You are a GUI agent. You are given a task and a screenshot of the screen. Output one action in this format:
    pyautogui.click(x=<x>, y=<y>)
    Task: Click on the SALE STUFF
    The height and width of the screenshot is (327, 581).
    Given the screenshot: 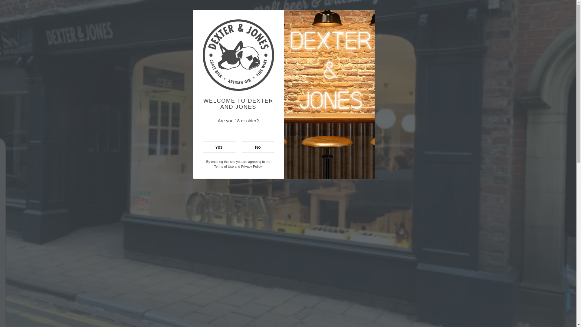 What is the action you would take?
    pyautogui.click(x=371, y=17)
    